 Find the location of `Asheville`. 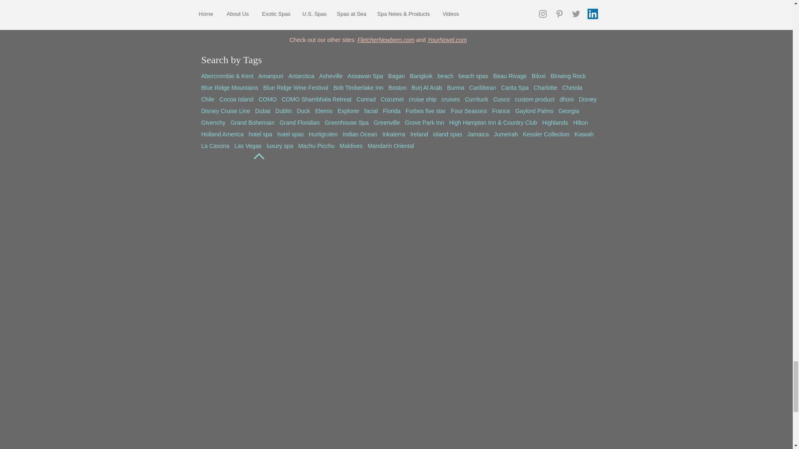

Asheville is located at coordinates (330, 76).